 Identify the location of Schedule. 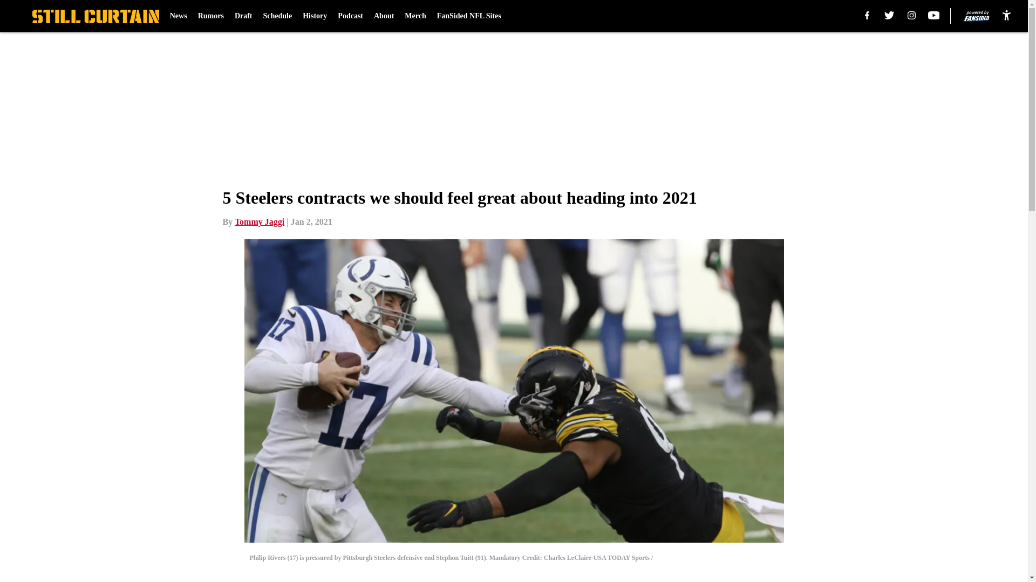
(277, 16).